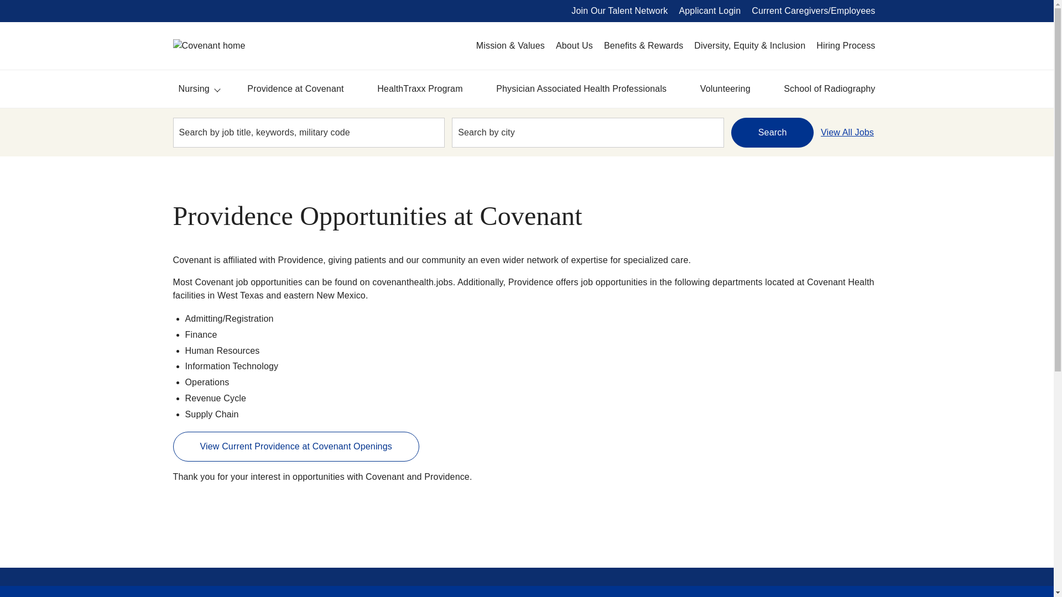 The image size is (1062, 597). I want to click on HealthTraxx Program, so click(420, 89).